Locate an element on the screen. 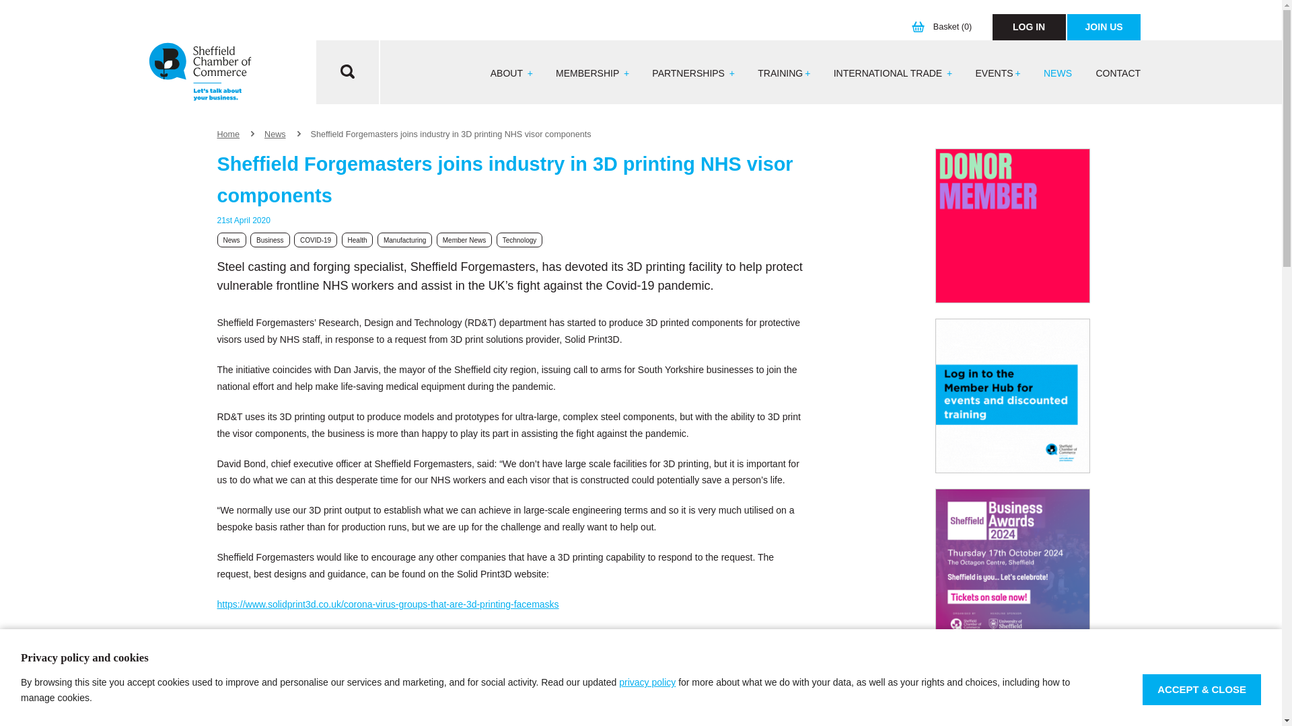 This screenshot has width=1292, height=726. Log In is located at coordinates (1029, 27).